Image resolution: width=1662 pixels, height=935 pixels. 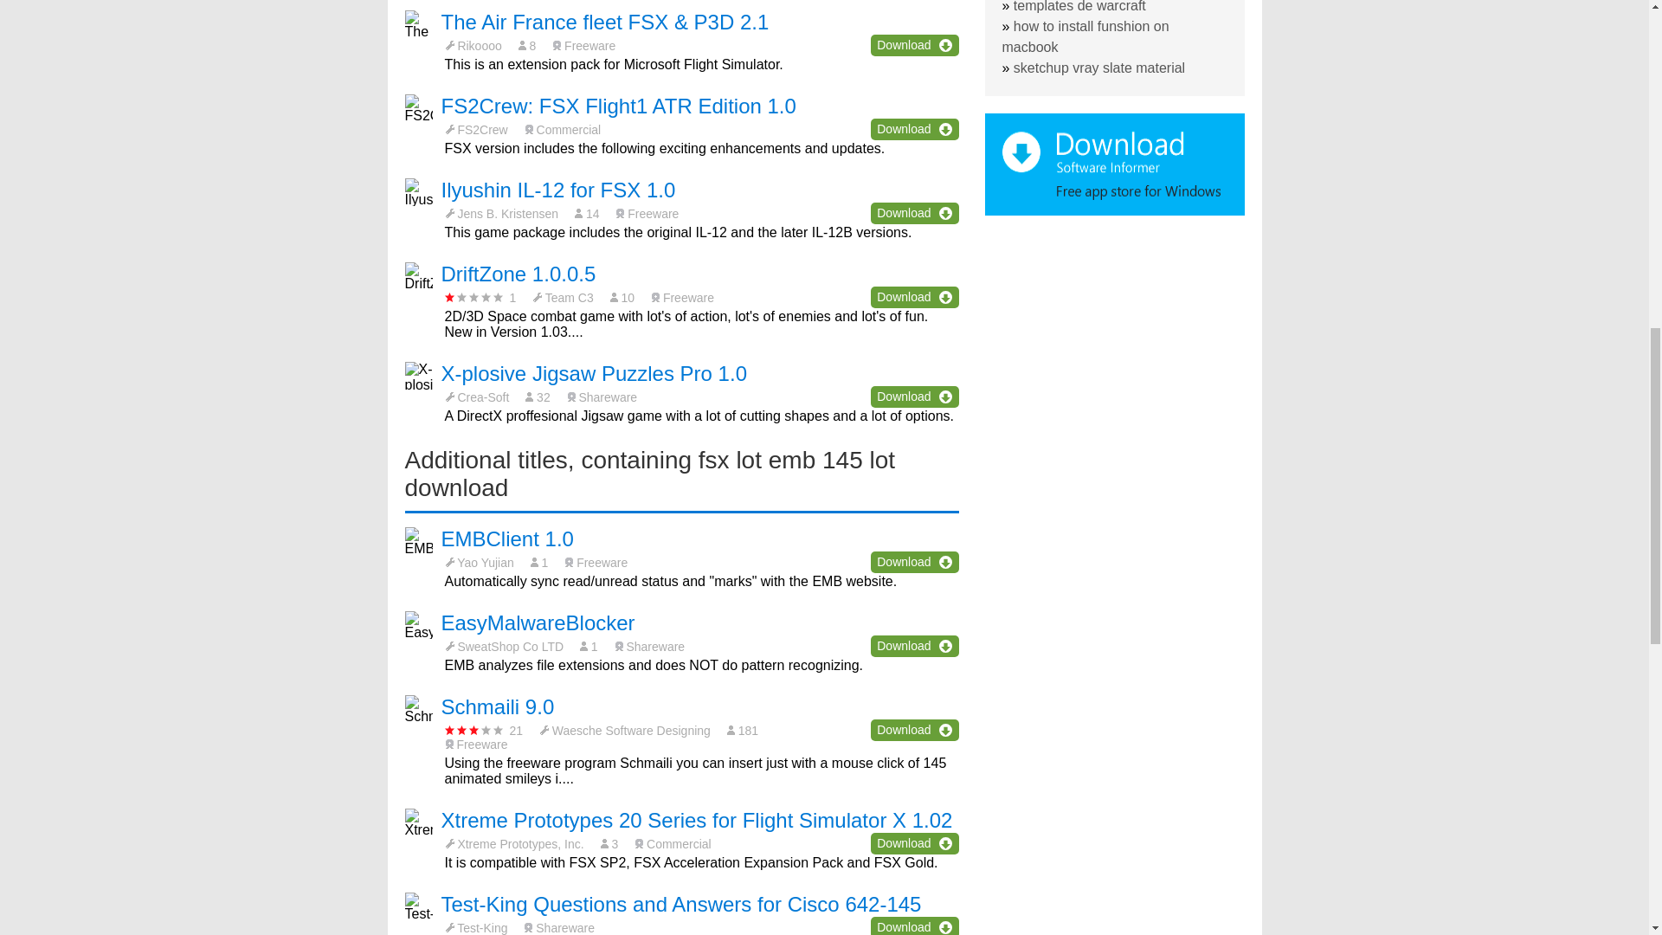 I want to click on Download, so click(x=914, y=563).